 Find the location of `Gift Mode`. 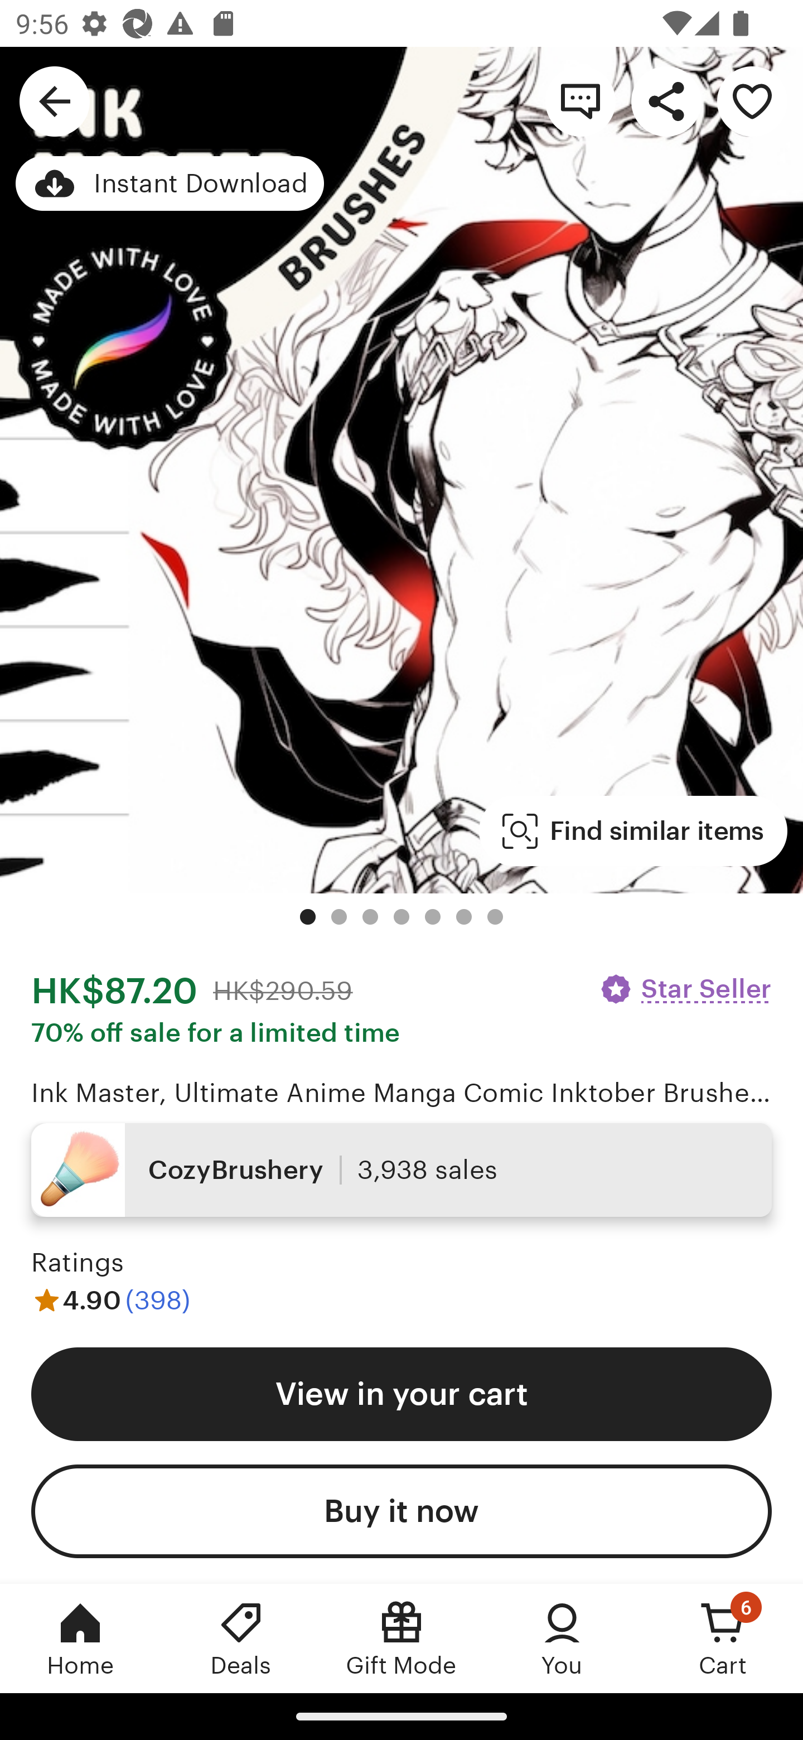

Gift Mode is located at coordinates (401, 1638).